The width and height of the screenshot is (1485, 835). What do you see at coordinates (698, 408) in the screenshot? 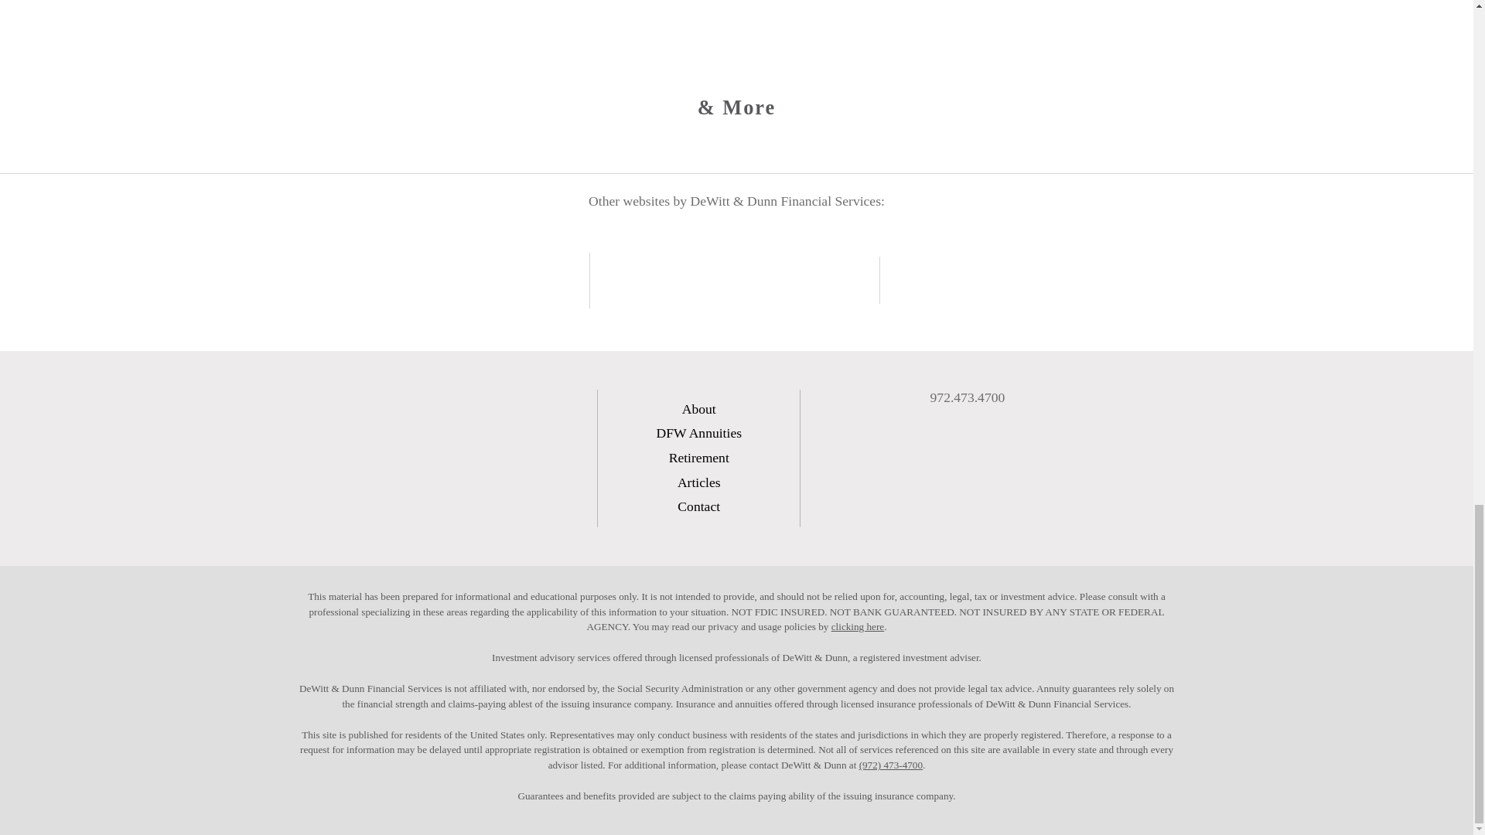
I see `About` at bounding box center [698, 408].